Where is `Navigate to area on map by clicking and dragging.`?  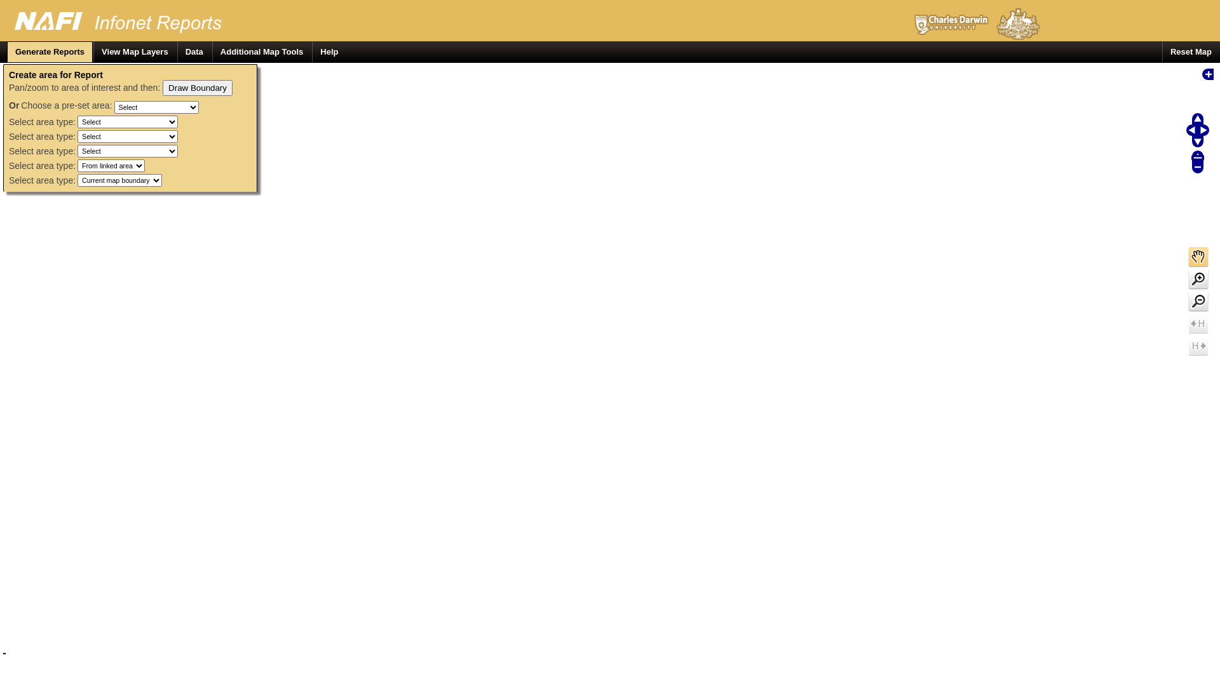 Navigate to area on map by clicking and dragging. is located at coordinates (1200, 258).